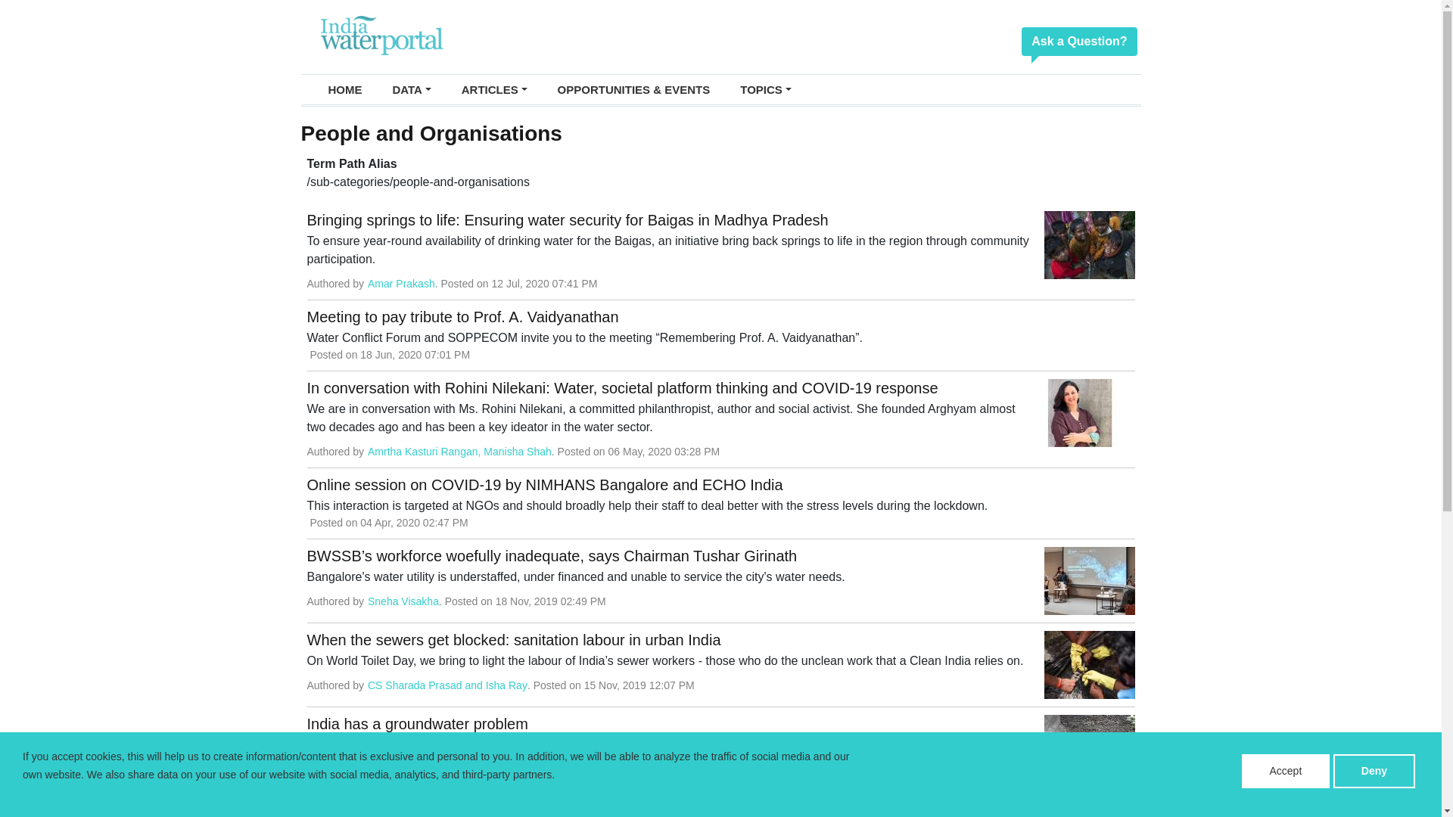 This screenshot has width=1453, height=817. Describe the element at coordinates (345, 89) in the screenshot. I see `HOME` at that location.